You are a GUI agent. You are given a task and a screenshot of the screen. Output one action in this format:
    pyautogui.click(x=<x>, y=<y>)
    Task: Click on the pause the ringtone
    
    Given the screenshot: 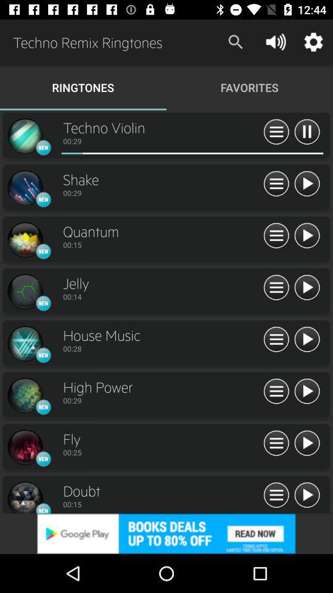 What is the action you would take?
    pyautogui.click(x=307, y=132)
    